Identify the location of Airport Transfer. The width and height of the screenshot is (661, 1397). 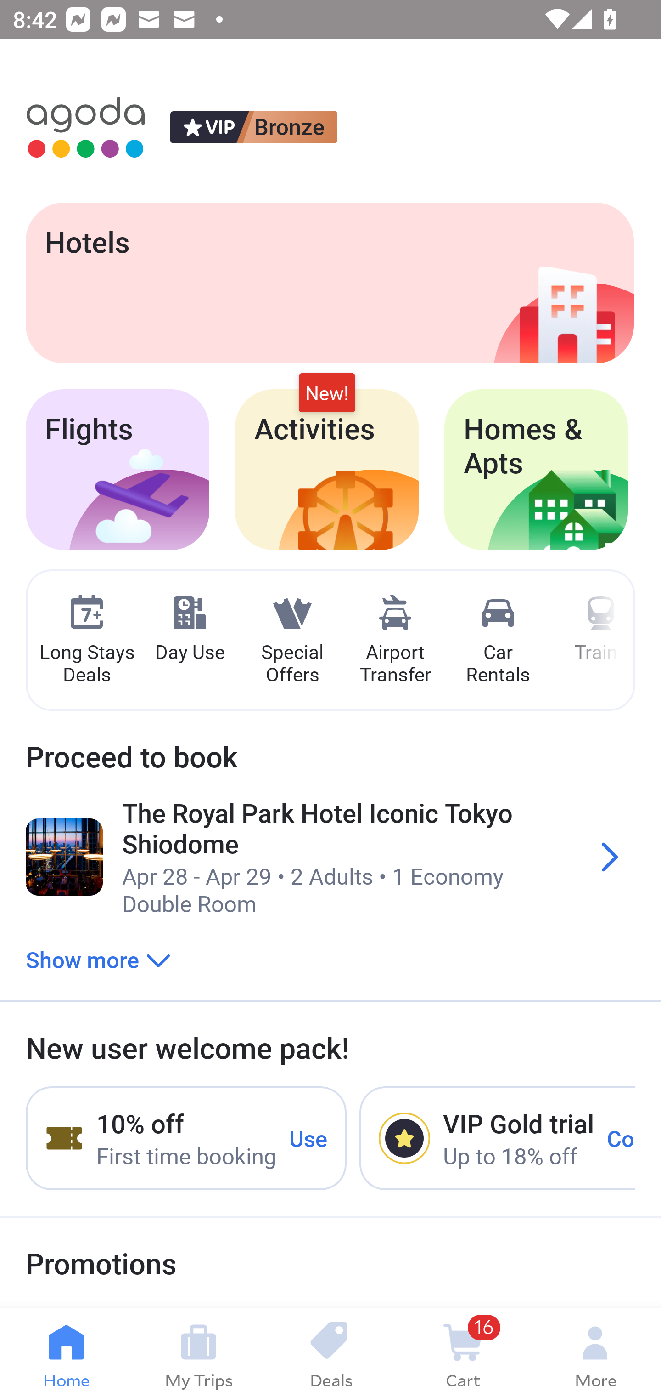
(395, 641).